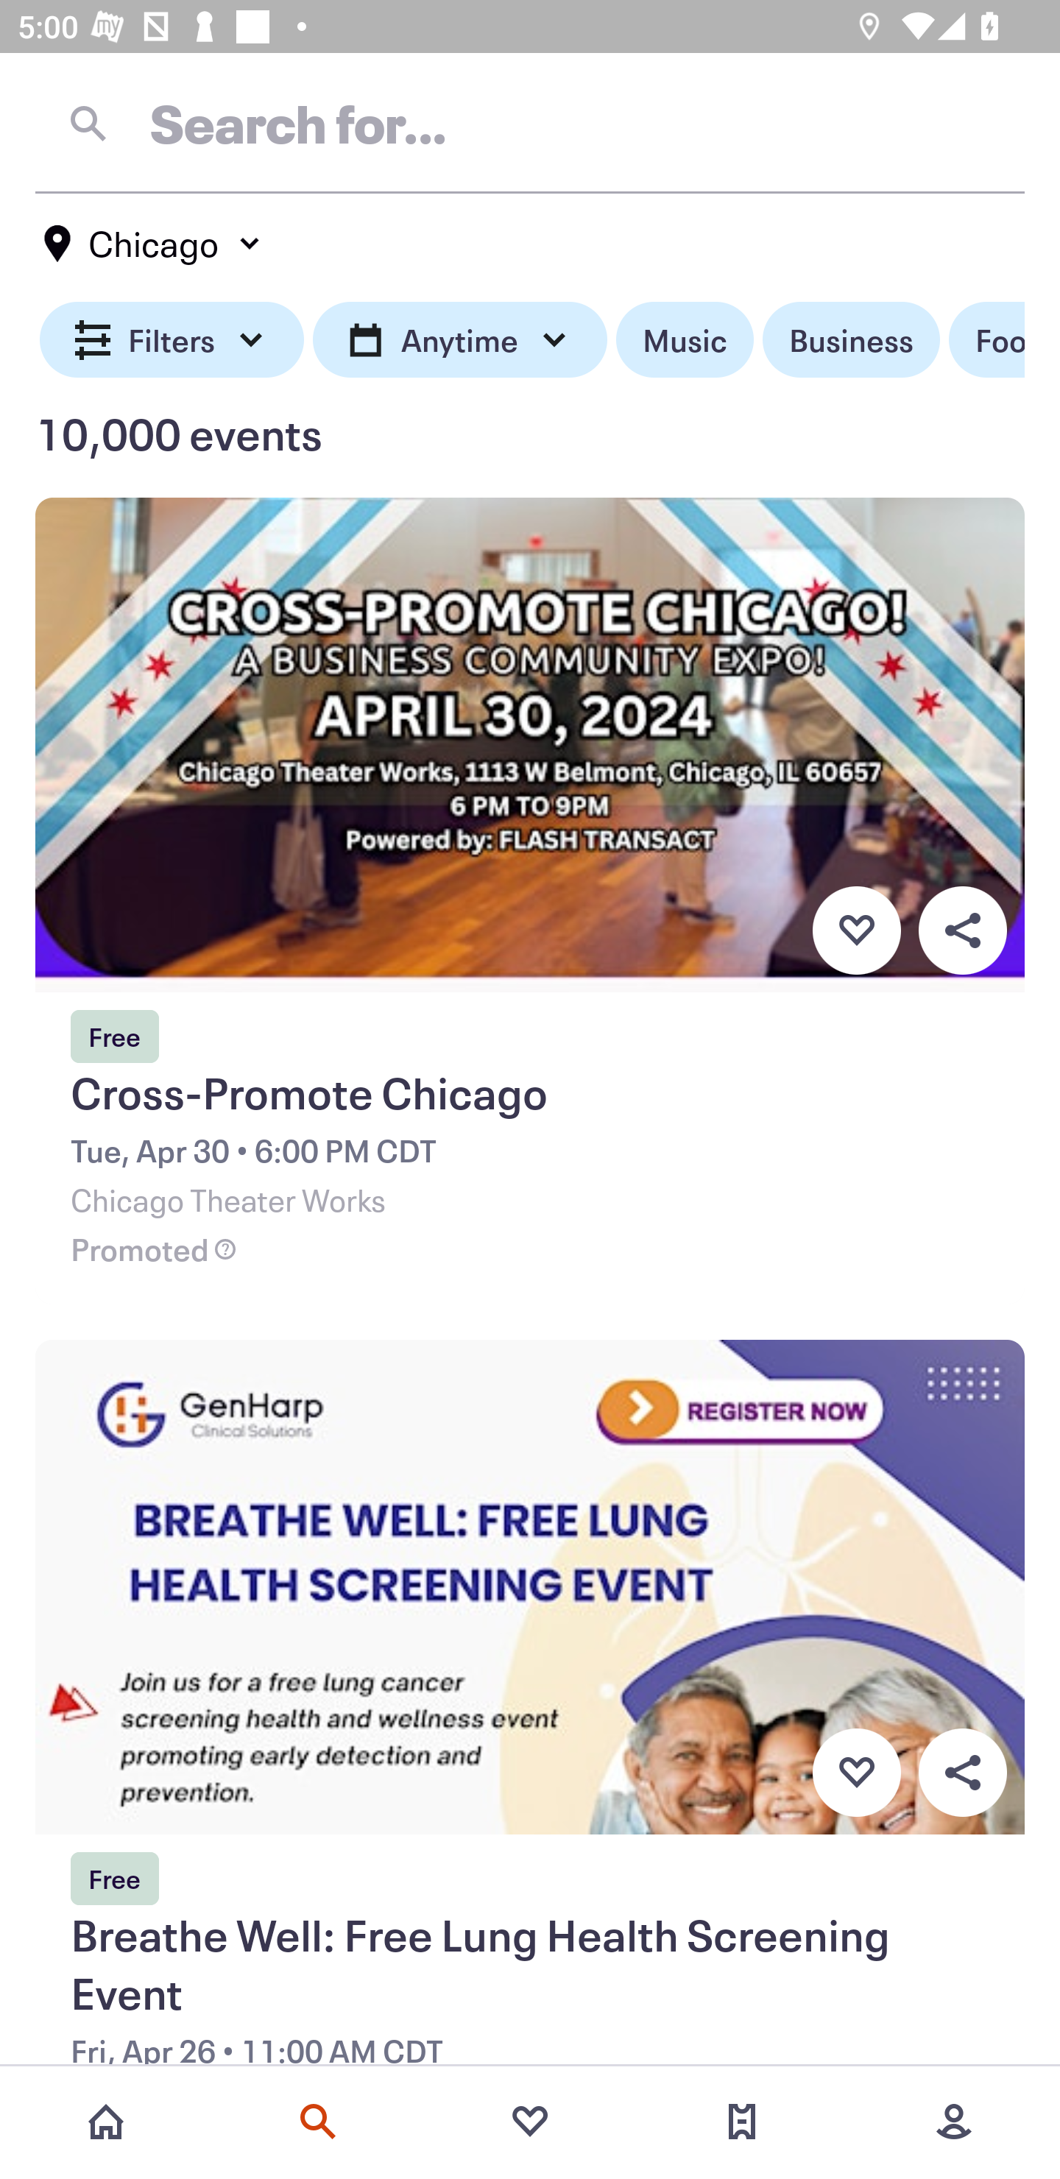 The image size is (1060, 2179). Describe the element at coordinates (856, 1773) in the screenshot. I see `Favorite button` at that location.